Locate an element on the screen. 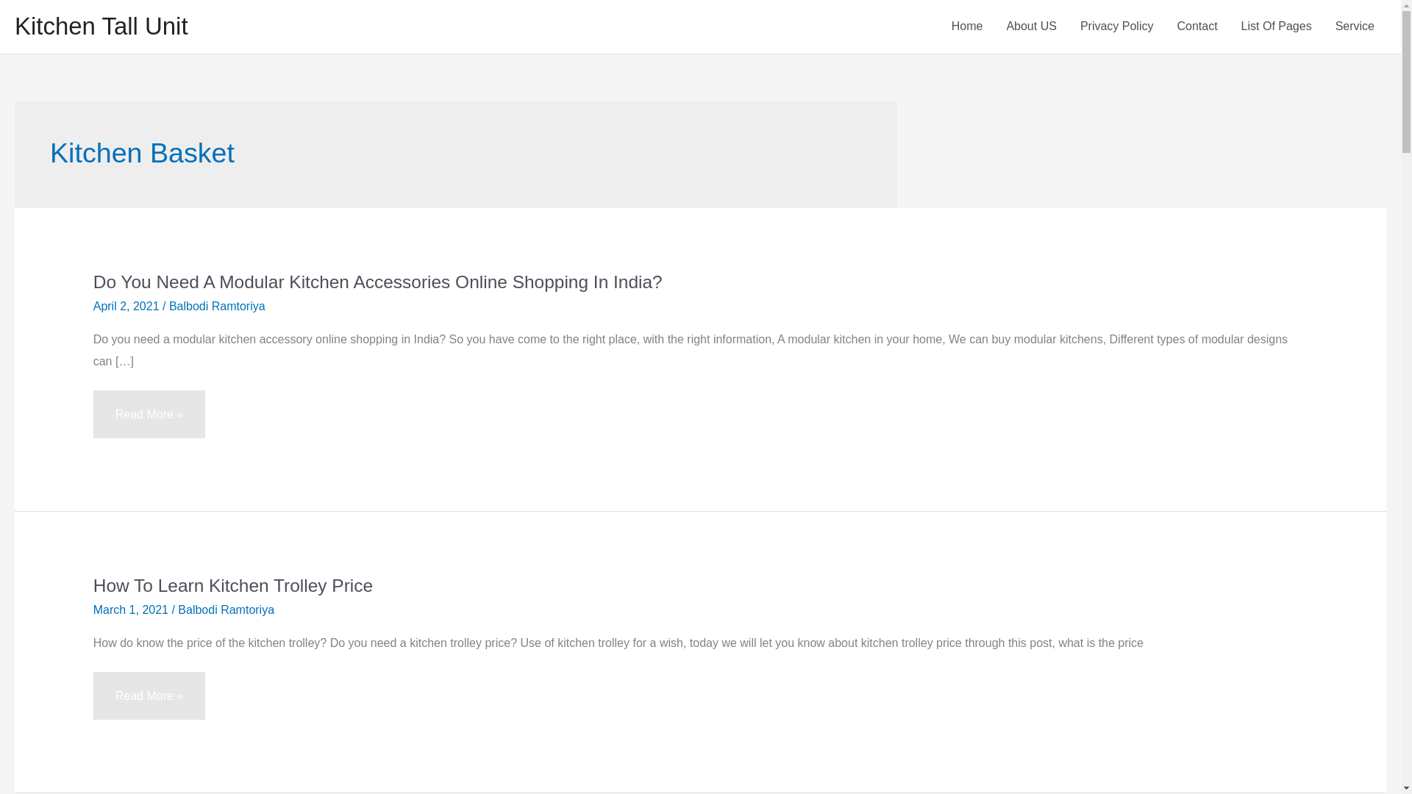 Image resolution: width=1412 pixels, height=794 pixels. Balbodi Ramtoriya is located at coordinates (225, 609).